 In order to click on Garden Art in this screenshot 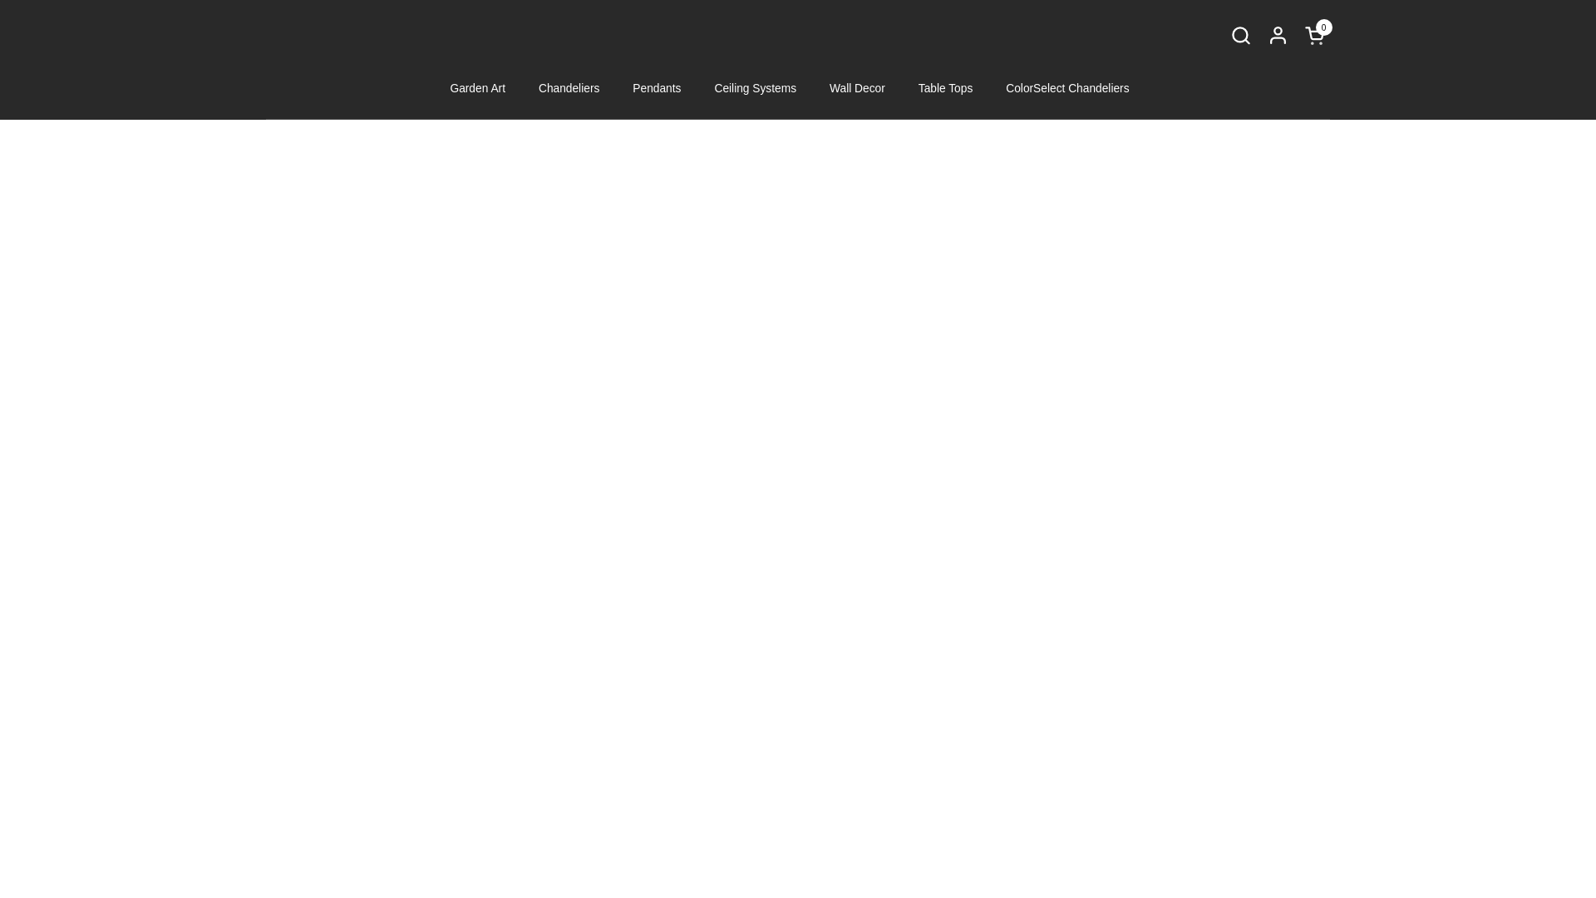, I will do `click(1067, 88)`.